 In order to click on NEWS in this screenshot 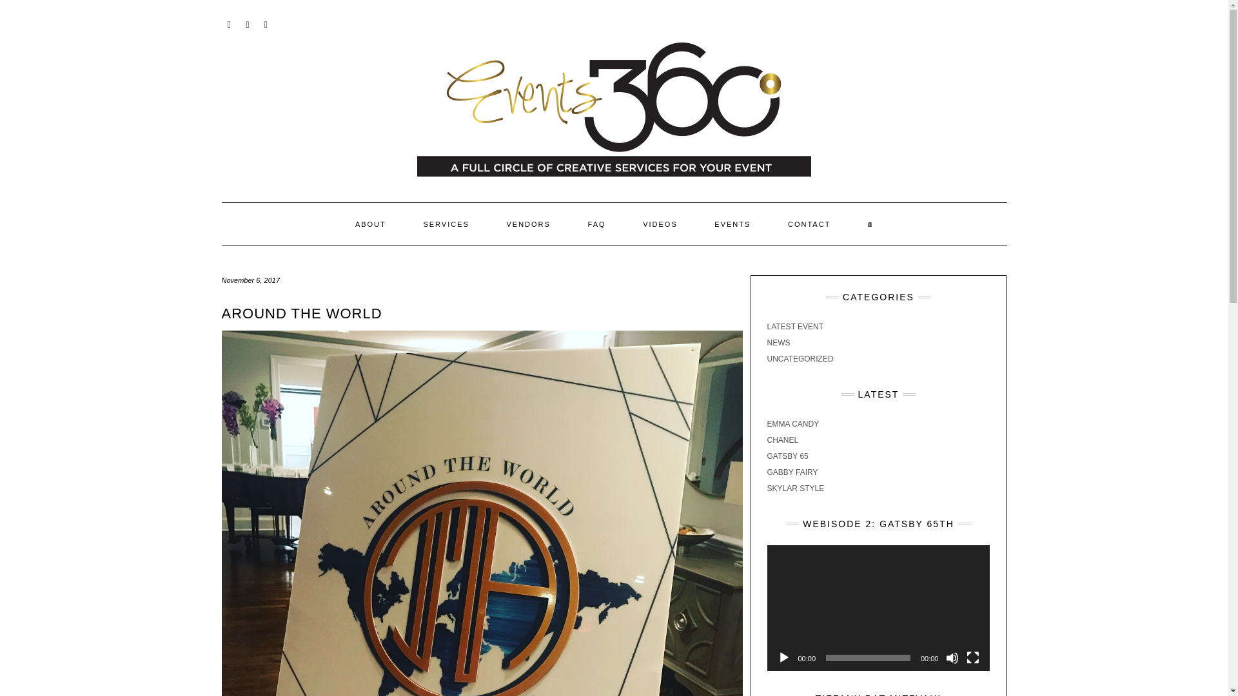, I will do `click(779, 342)`.